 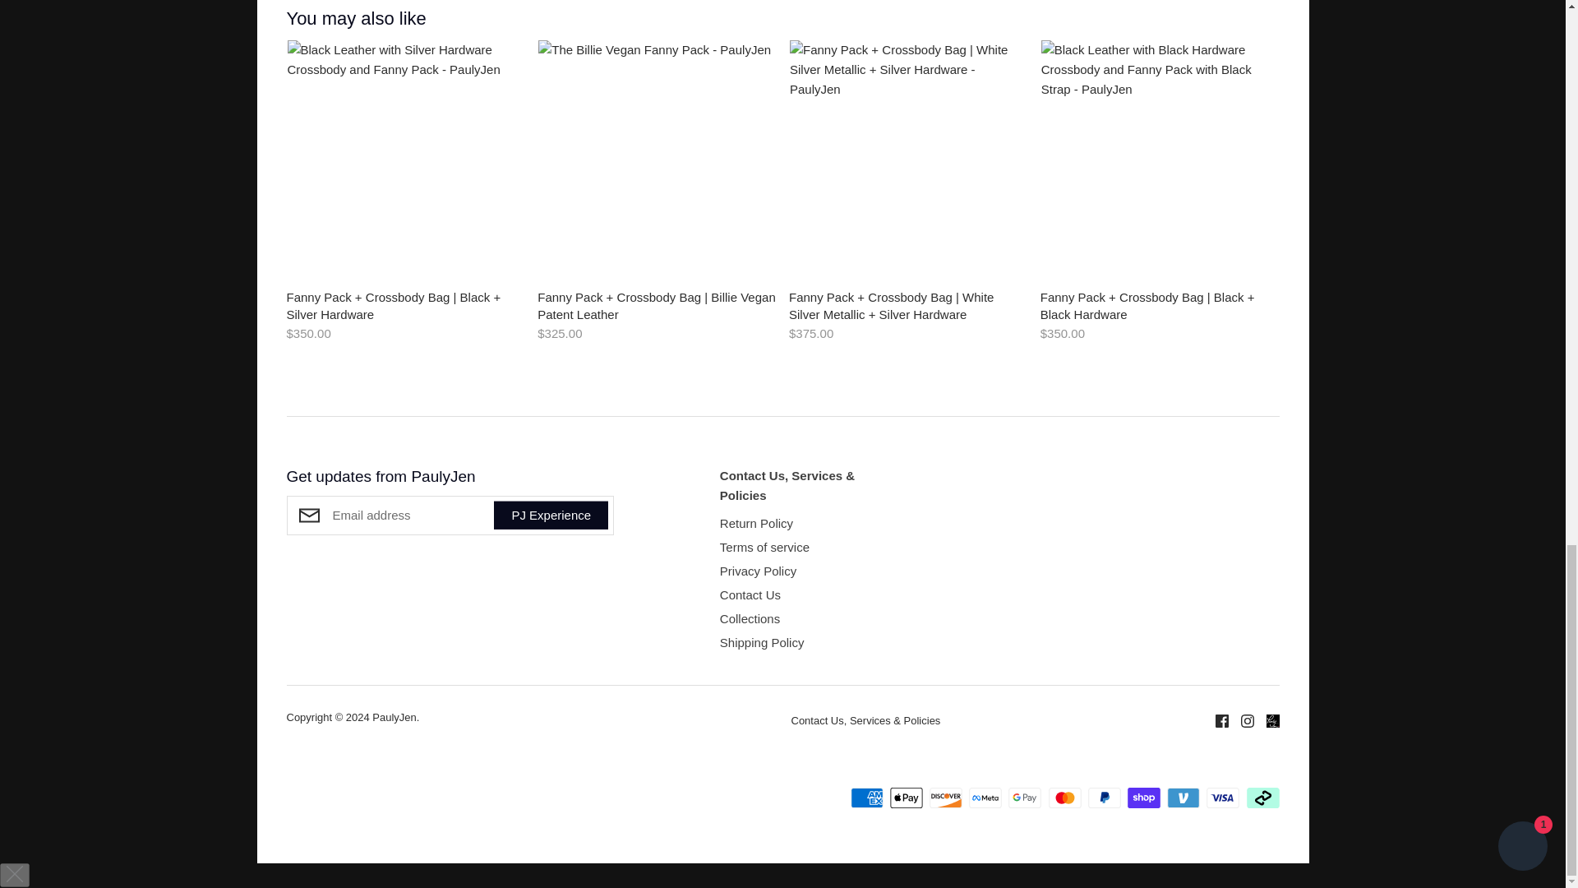 I want to click on American Express, so click(x=866, y=798).